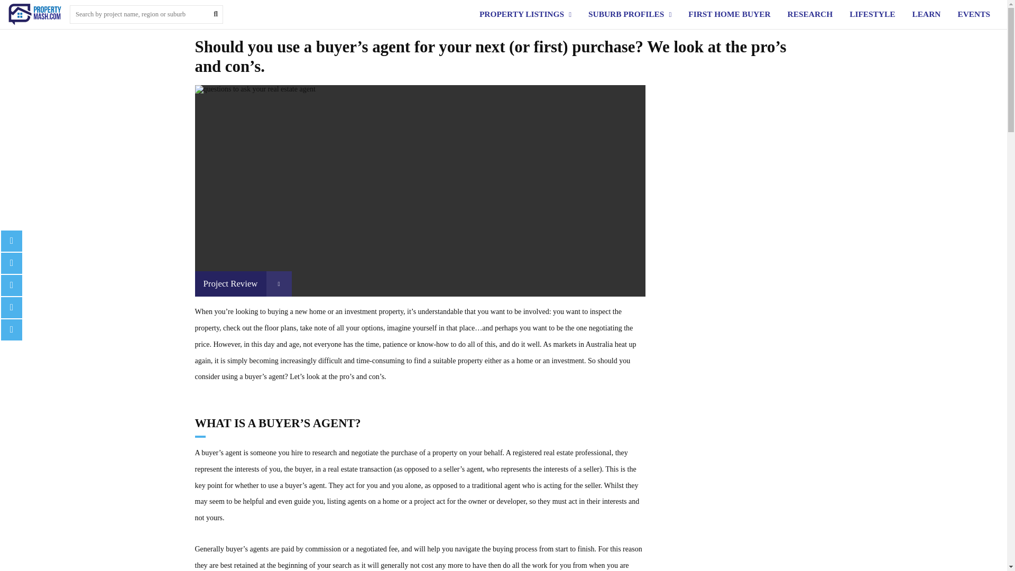 The image size is (1015, 571). Describe the element at coordinates (872, 14) in the screenshot. I see `LIFESTYLE` at that location.